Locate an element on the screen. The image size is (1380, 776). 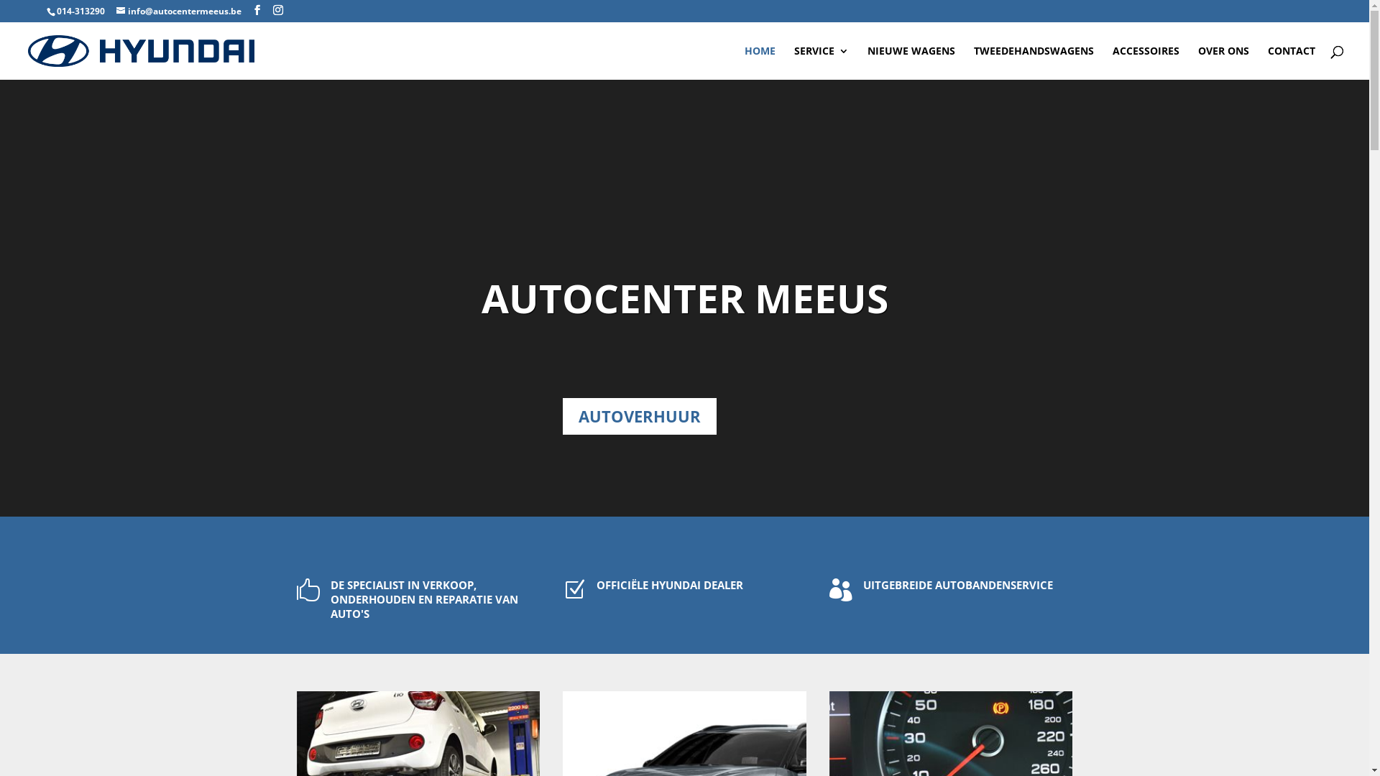
AUTOVERHUUR is located at coordinates (640, 417).